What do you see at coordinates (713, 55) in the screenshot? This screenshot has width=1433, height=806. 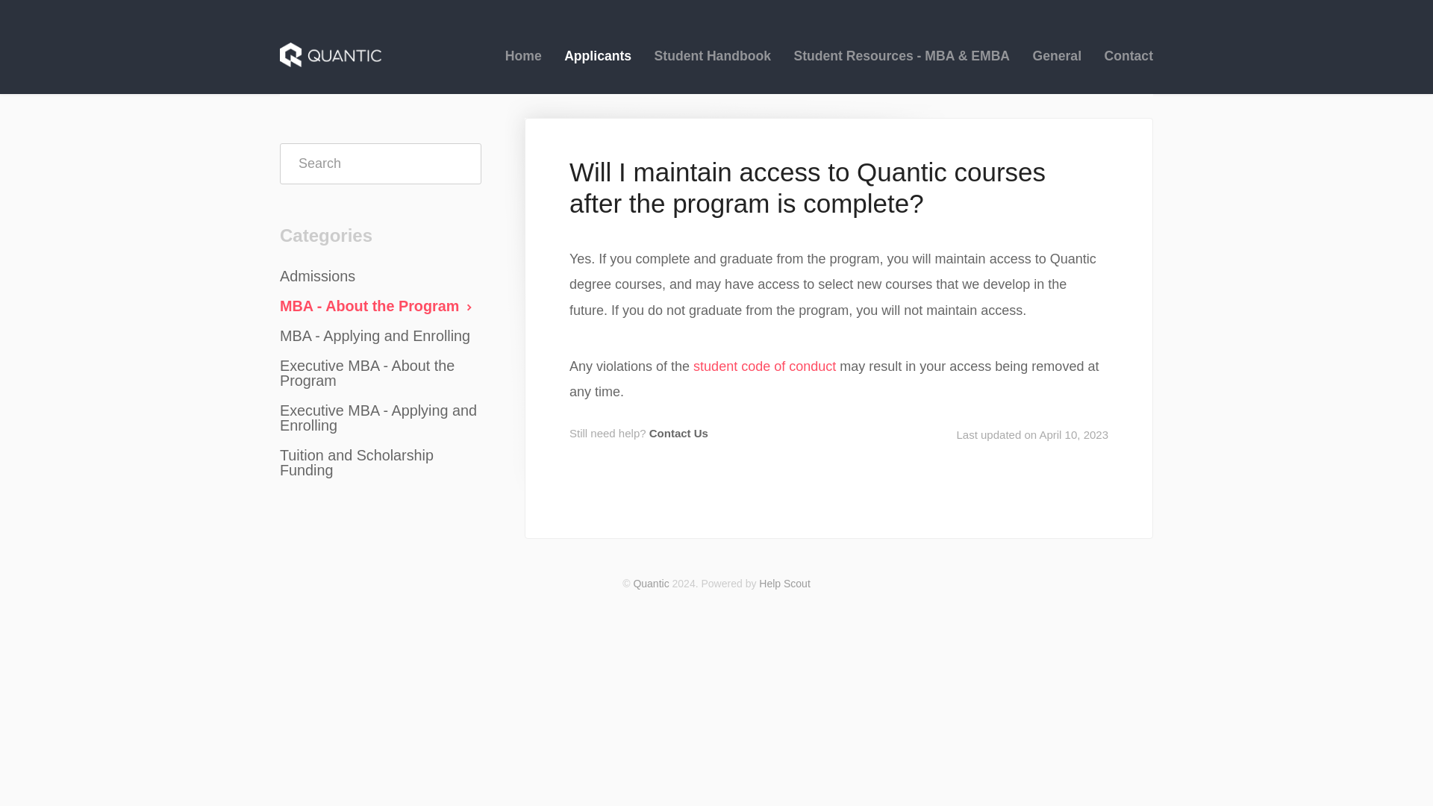 I see `Student Handbook` at bounding box center [713, 55].